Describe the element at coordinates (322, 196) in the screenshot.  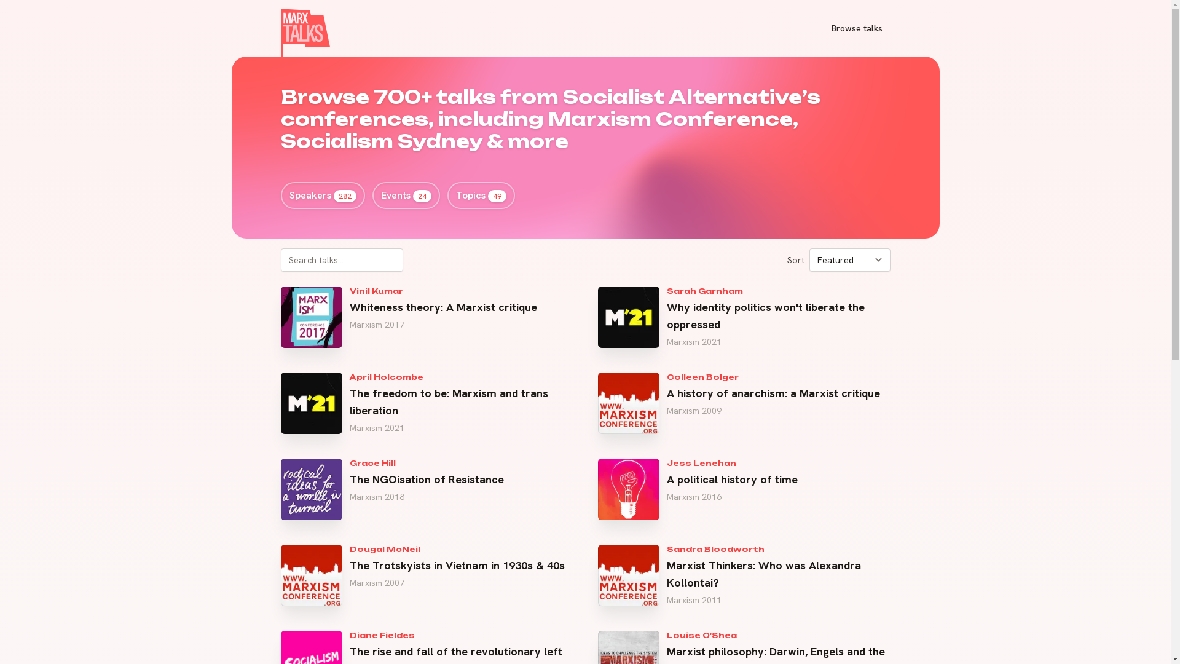
I see `Speakers
282` at that location.